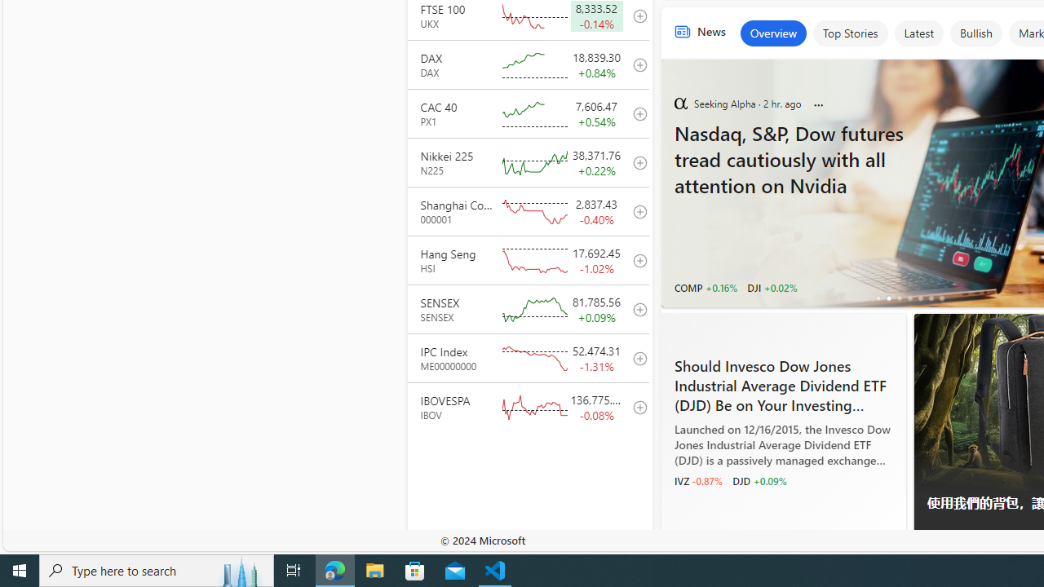 This screenshot has width=1044, height=587. Describe the element at coordinates (705, 287) in the screenshot. I see `COMP +0.16%` at that location.